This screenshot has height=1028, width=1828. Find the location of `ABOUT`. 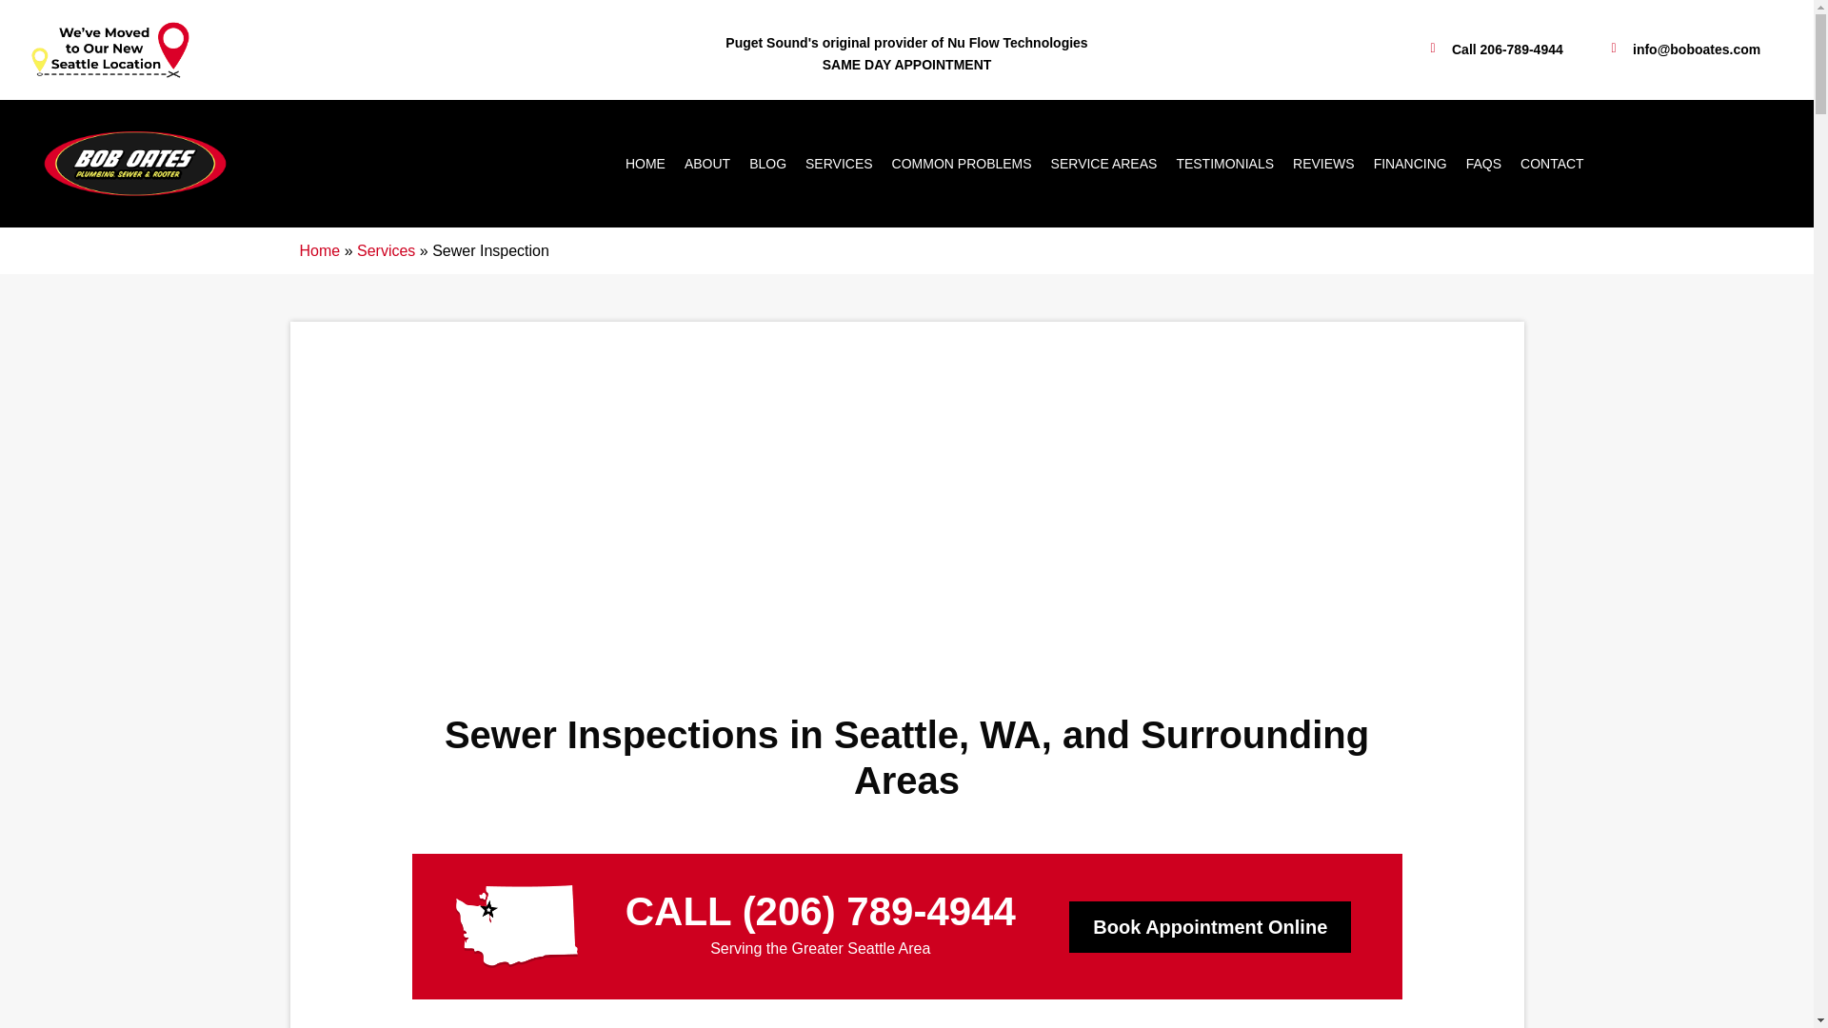

ABOUT is located at coordinates (706, 164).